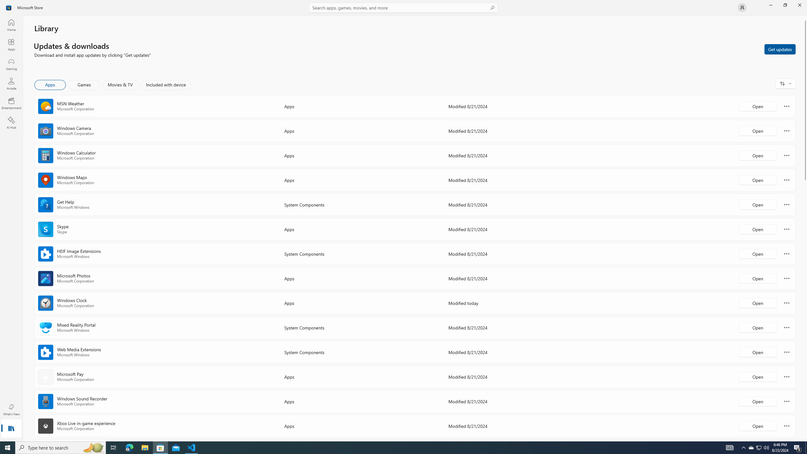 The image size is (807, 454). Describe the element at coordinates (786, 83) in the screenshot. I see `Sort and filter` at that location.